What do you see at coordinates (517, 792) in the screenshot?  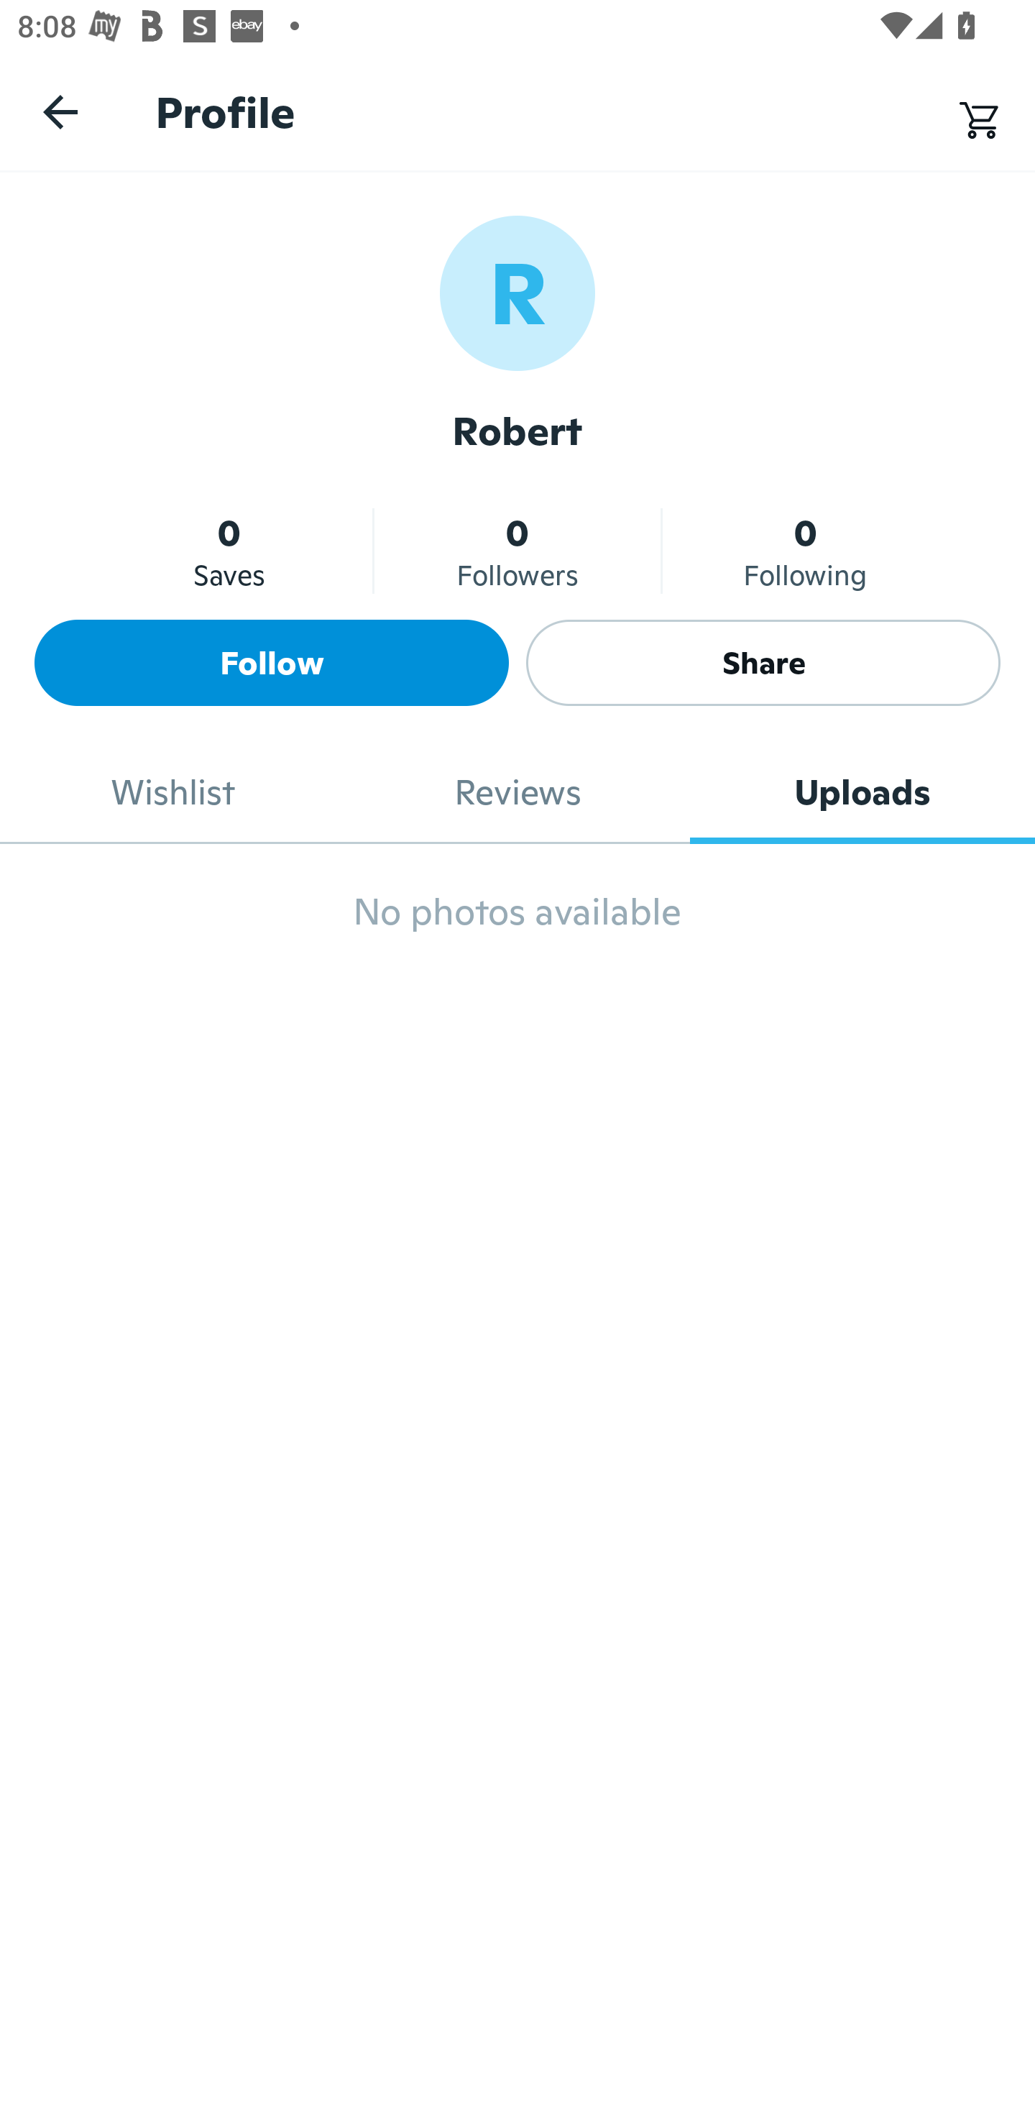 I see `Reviews` at bounding box center [517, 792].